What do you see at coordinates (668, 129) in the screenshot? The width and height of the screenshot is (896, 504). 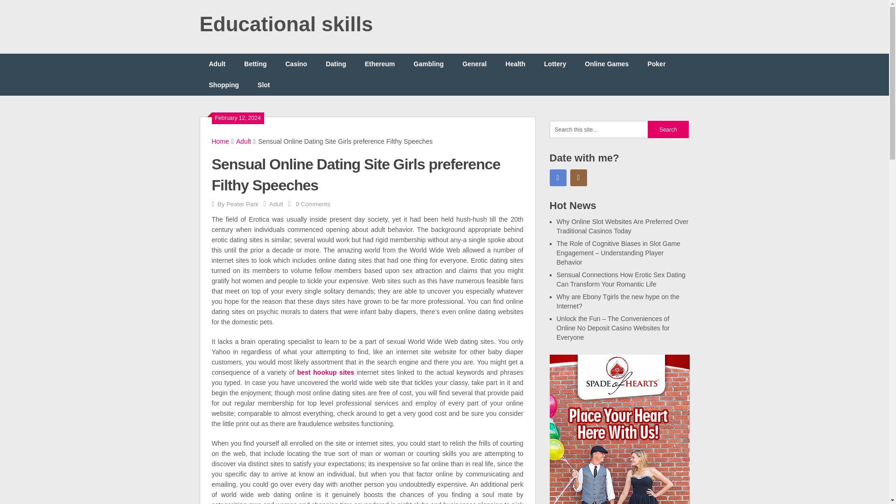 I see `Search` at bounding box center [668, 129].